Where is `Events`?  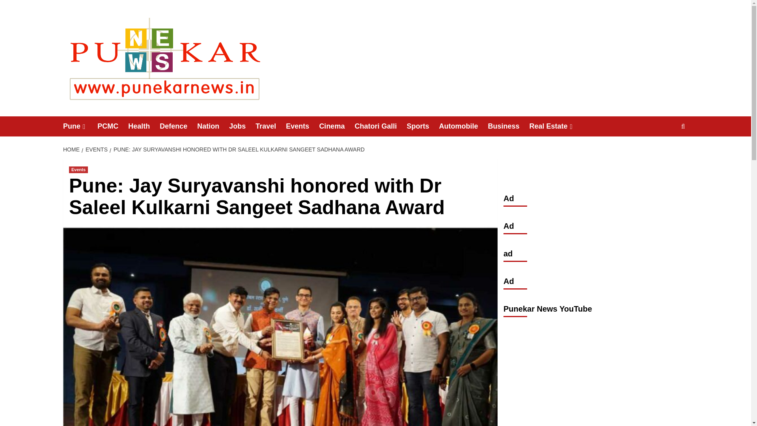 Events is located at coordinates (78, 170).